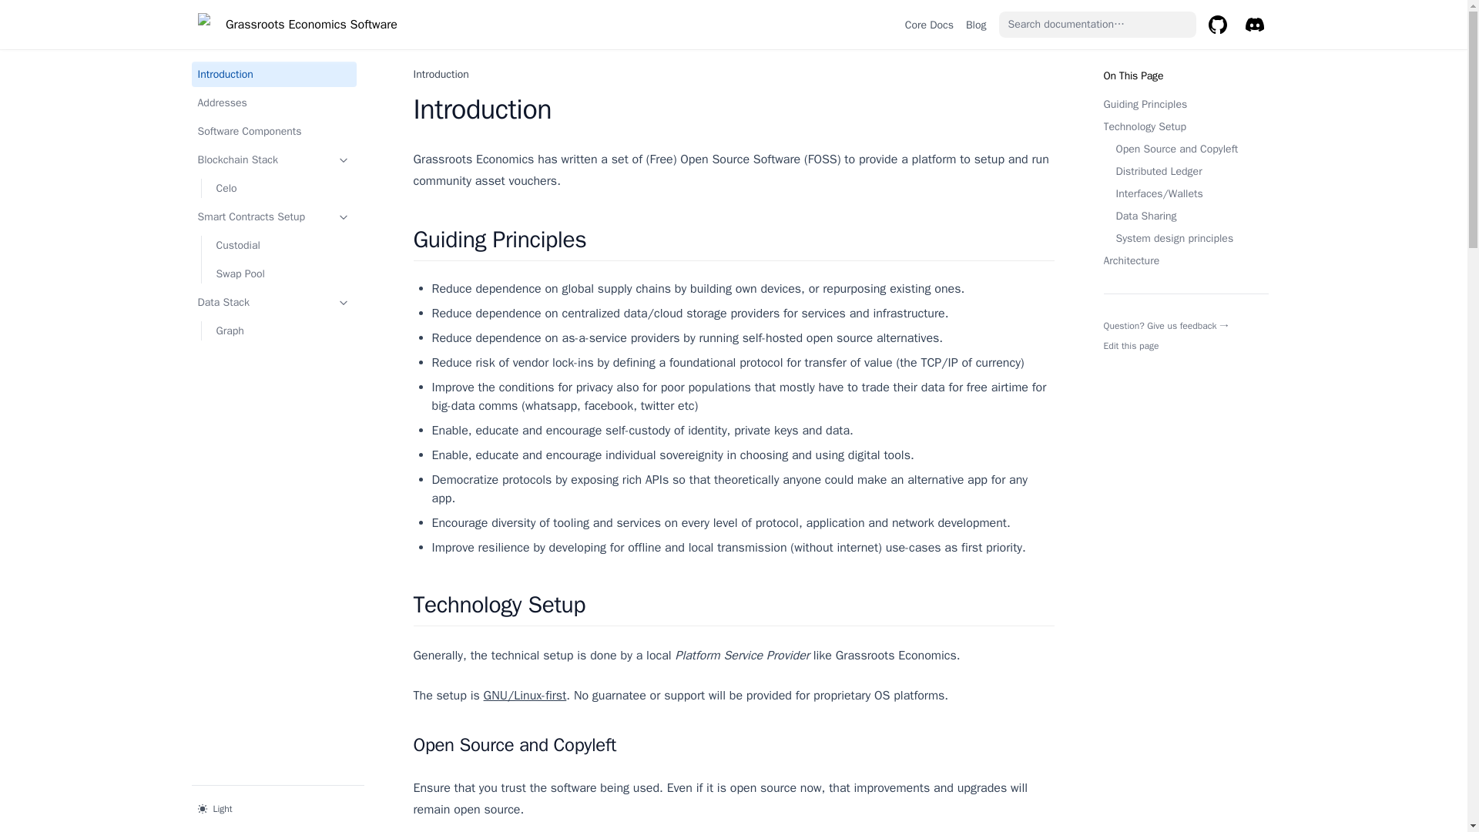 Image resolution: width=1479 pixels, height=832 pixels. Describe the element at coordinates (1185, 171) in the screenshot. I see `Distributed Ledger` at that location.